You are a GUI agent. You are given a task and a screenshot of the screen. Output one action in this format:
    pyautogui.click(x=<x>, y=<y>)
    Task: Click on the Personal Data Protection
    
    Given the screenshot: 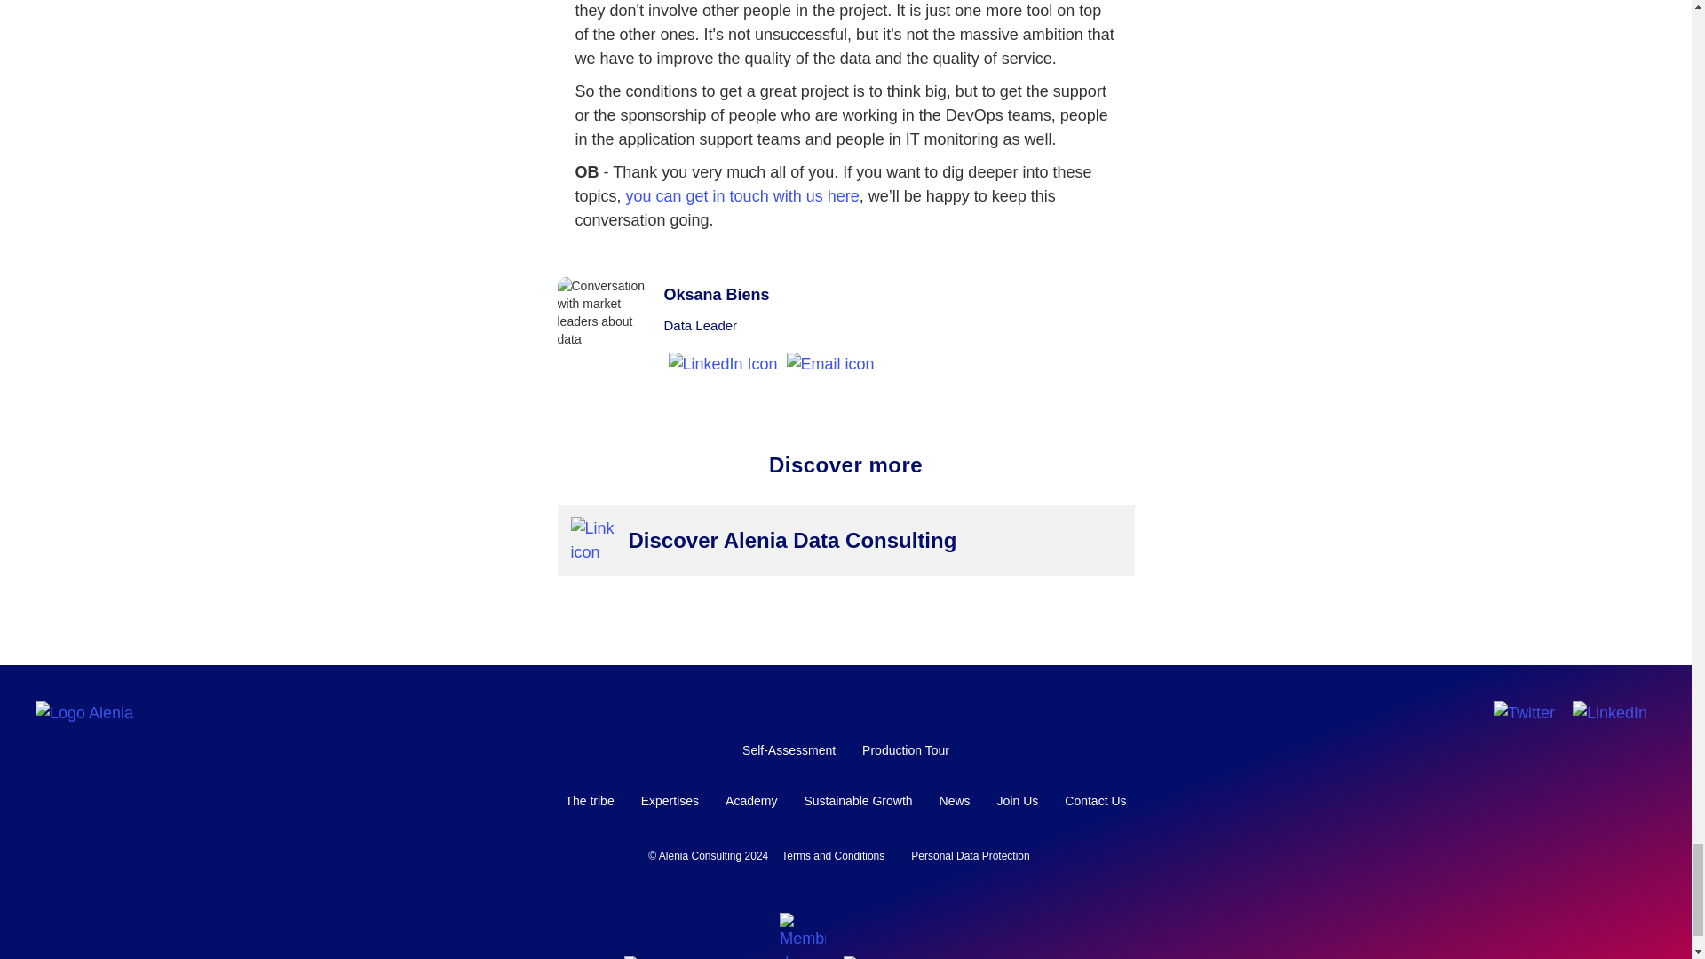 What is the action you would take?
    pyautogui.click(x=970, y=856)
    